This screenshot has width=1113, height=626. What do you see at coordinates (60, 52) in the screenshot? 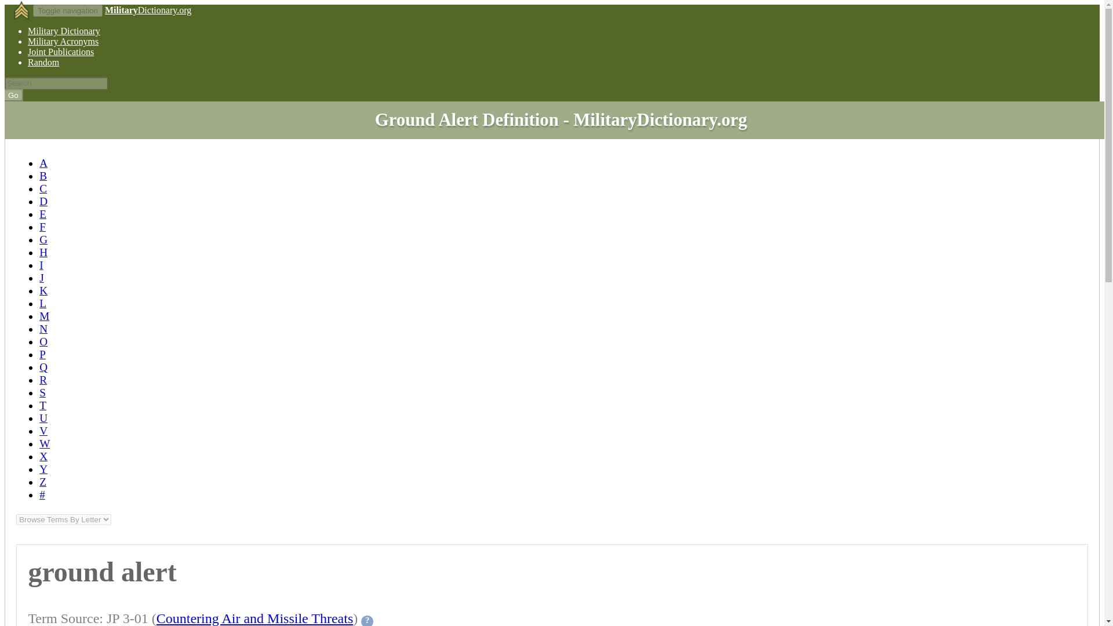
I see `Joint Publications` at bounding box center [60, 52].